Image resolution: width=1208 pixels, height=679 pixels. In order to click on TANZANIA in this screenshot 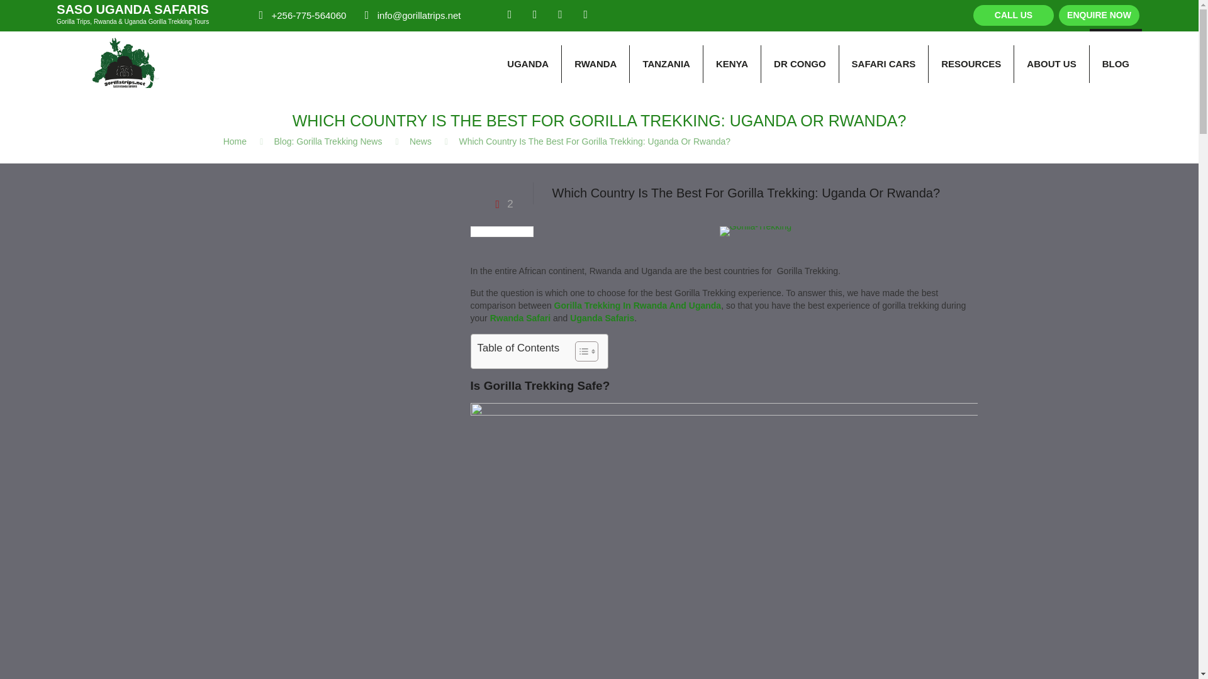, I will do `click(666, 64)`.